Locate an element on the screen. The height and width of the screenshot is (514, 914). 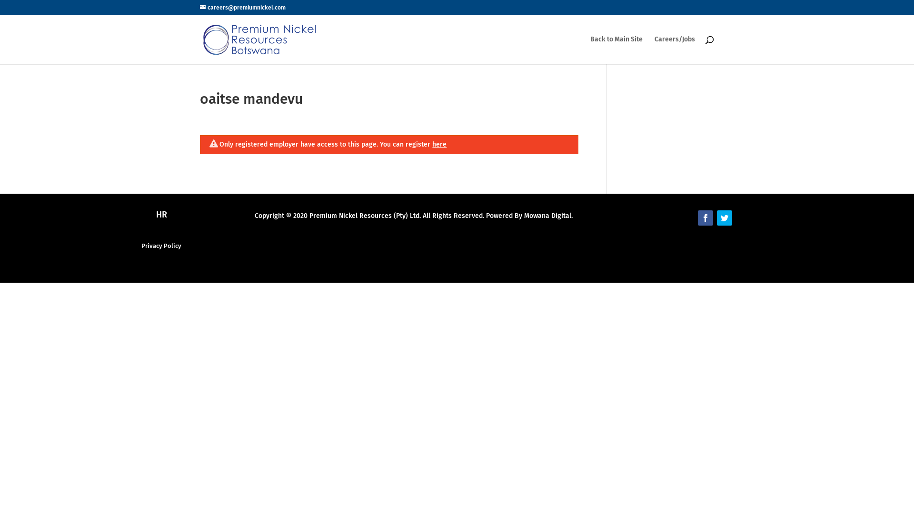
Back to Main Site is located at coordinates (616, 50).